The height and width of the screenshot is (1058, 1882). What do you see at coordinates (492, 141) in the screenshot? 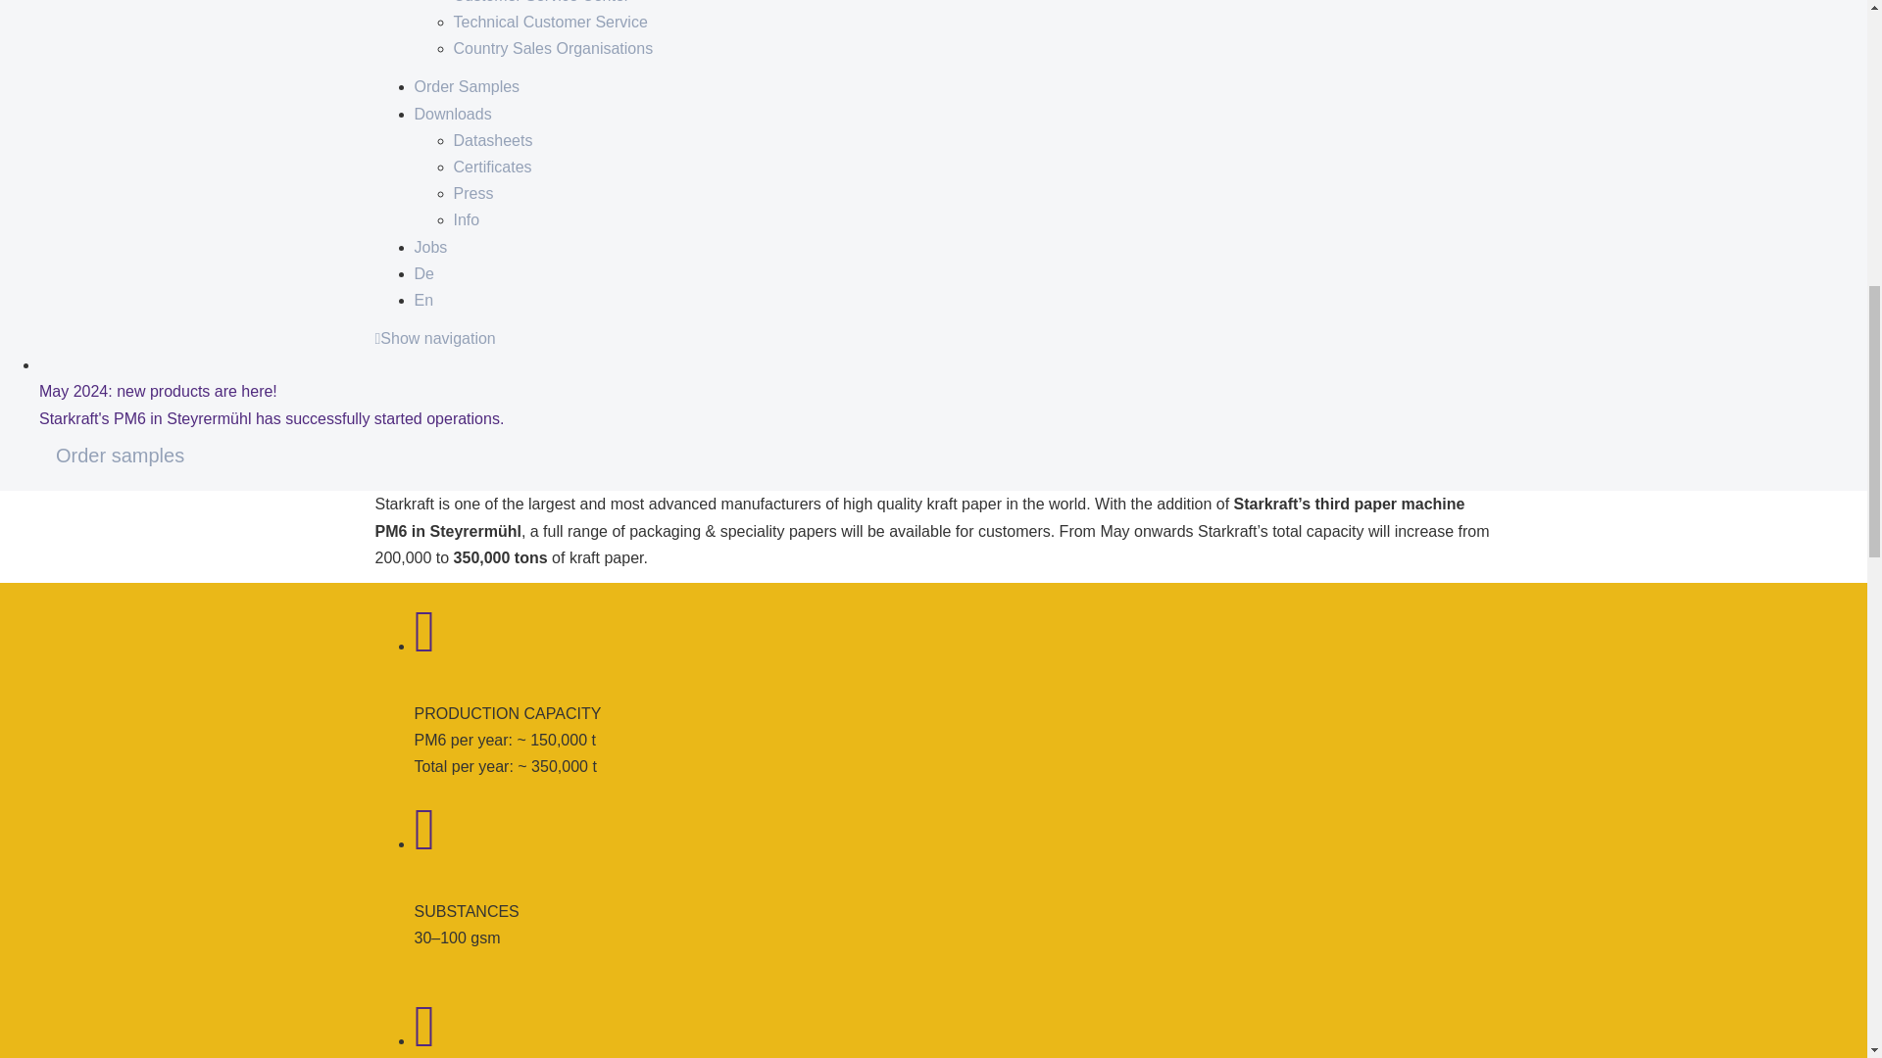
I see `Datasheets` at bounding box center [492, 141].